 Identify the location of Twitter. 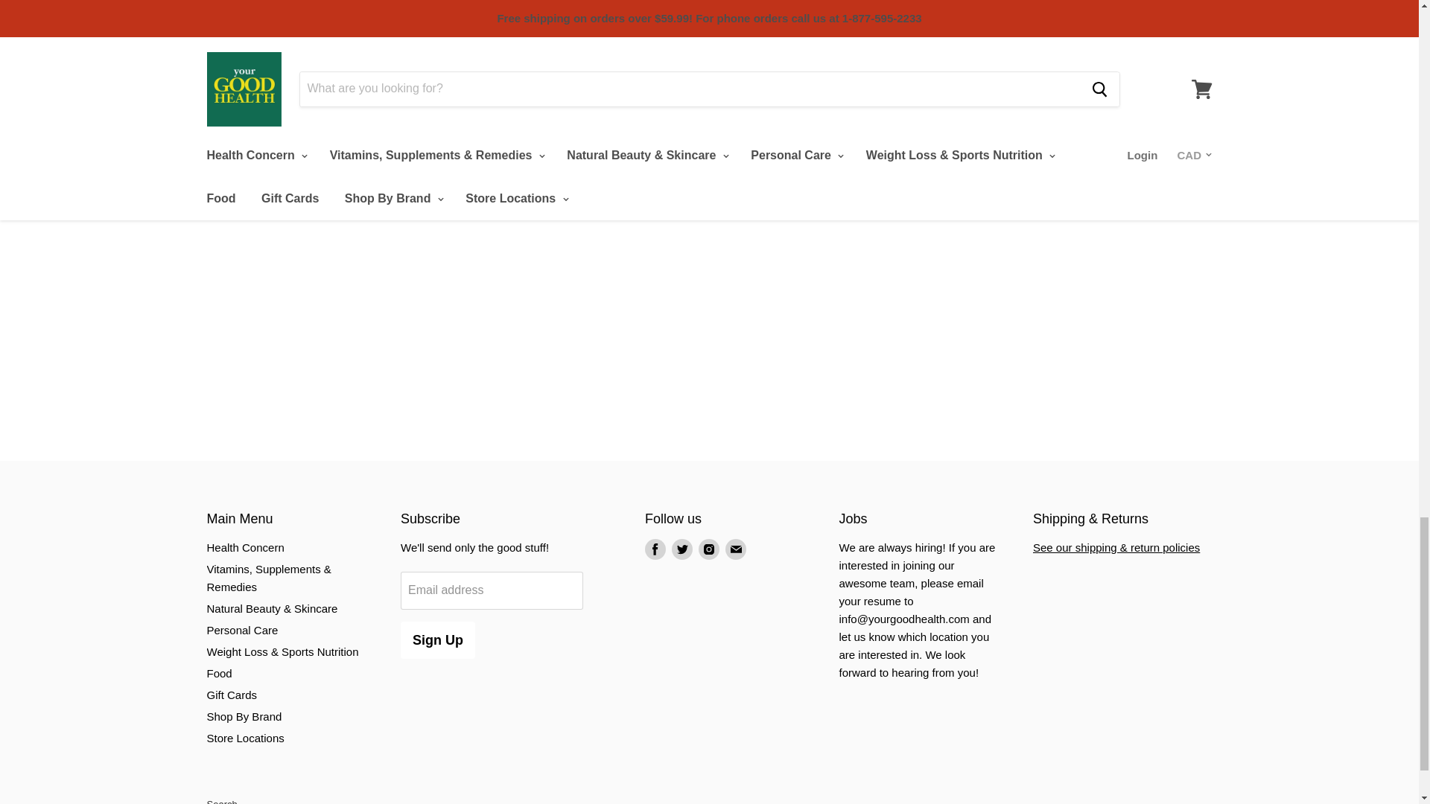
(682, 549).